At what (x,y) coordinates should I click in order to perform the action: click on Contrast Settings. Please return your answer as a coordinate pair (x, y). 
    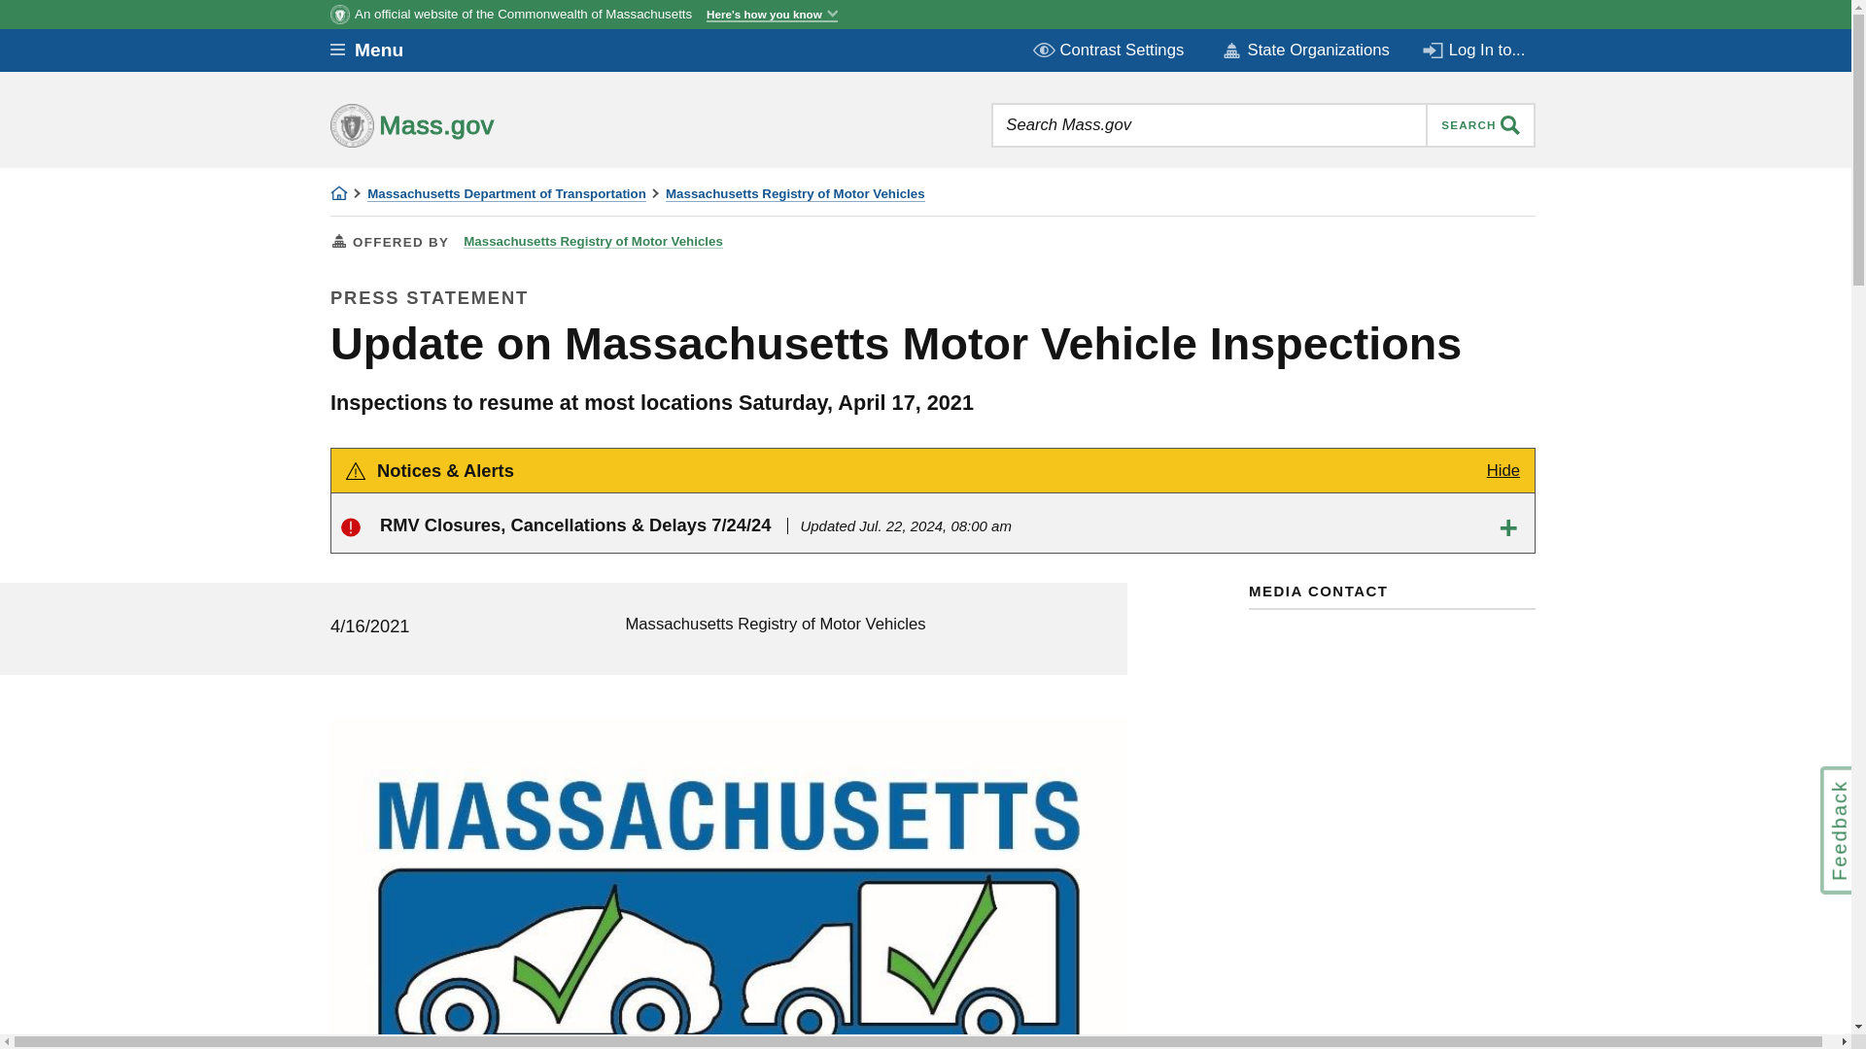
    Looking at the image, I should click on (1110, 50).